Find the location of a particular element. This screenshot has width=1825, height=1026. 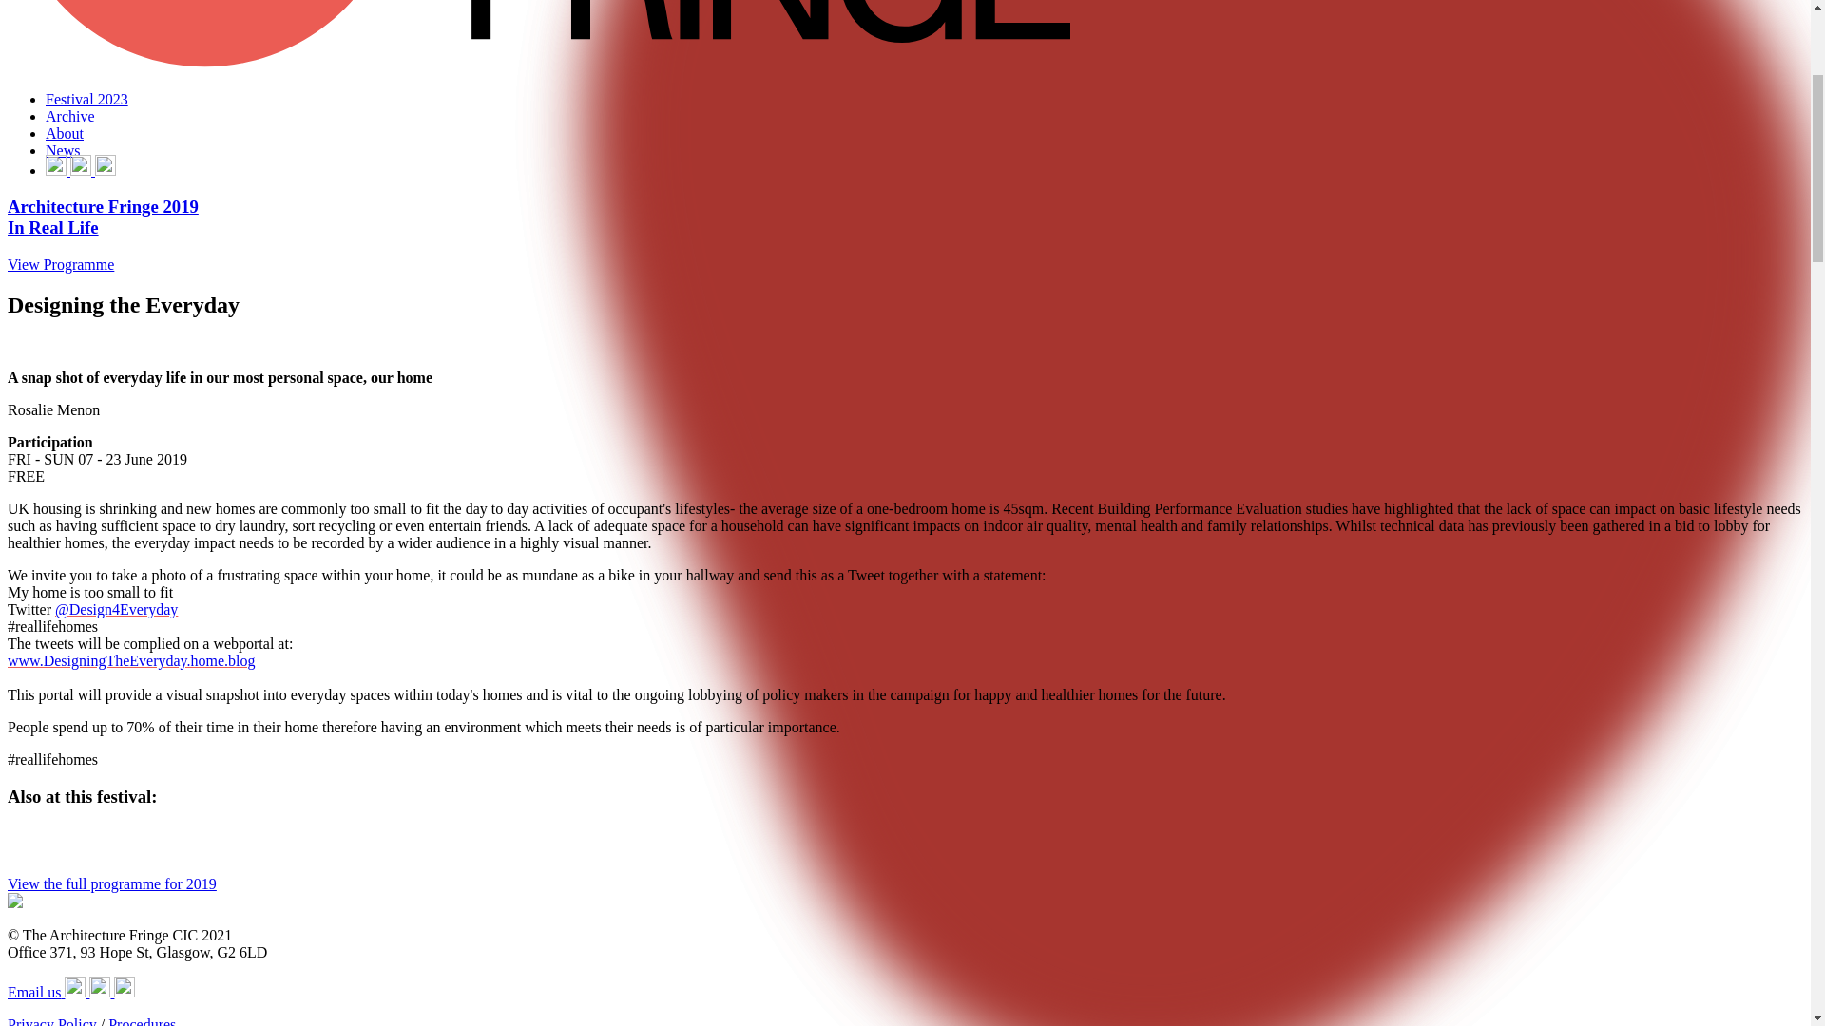

Email us is located at coordinates (35, 992).